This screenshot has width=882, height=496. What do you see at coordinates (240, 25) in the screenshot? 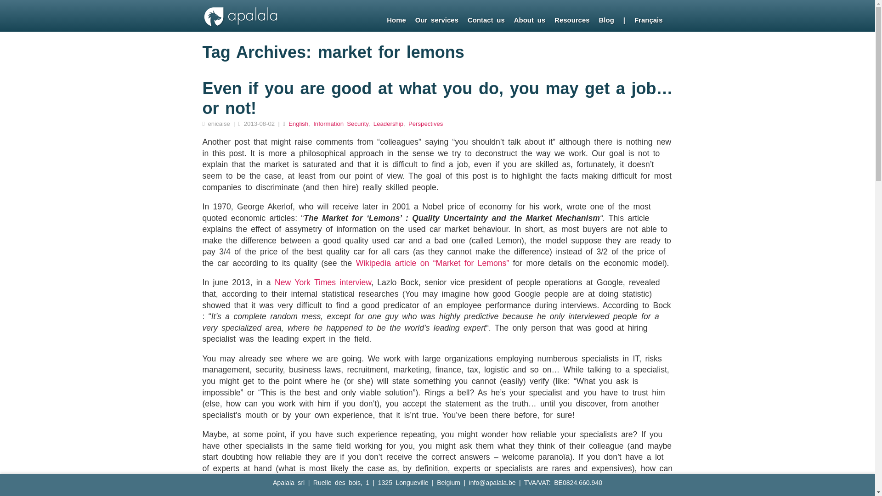
I see `Apalala srl` at bounding box center [240, 25].